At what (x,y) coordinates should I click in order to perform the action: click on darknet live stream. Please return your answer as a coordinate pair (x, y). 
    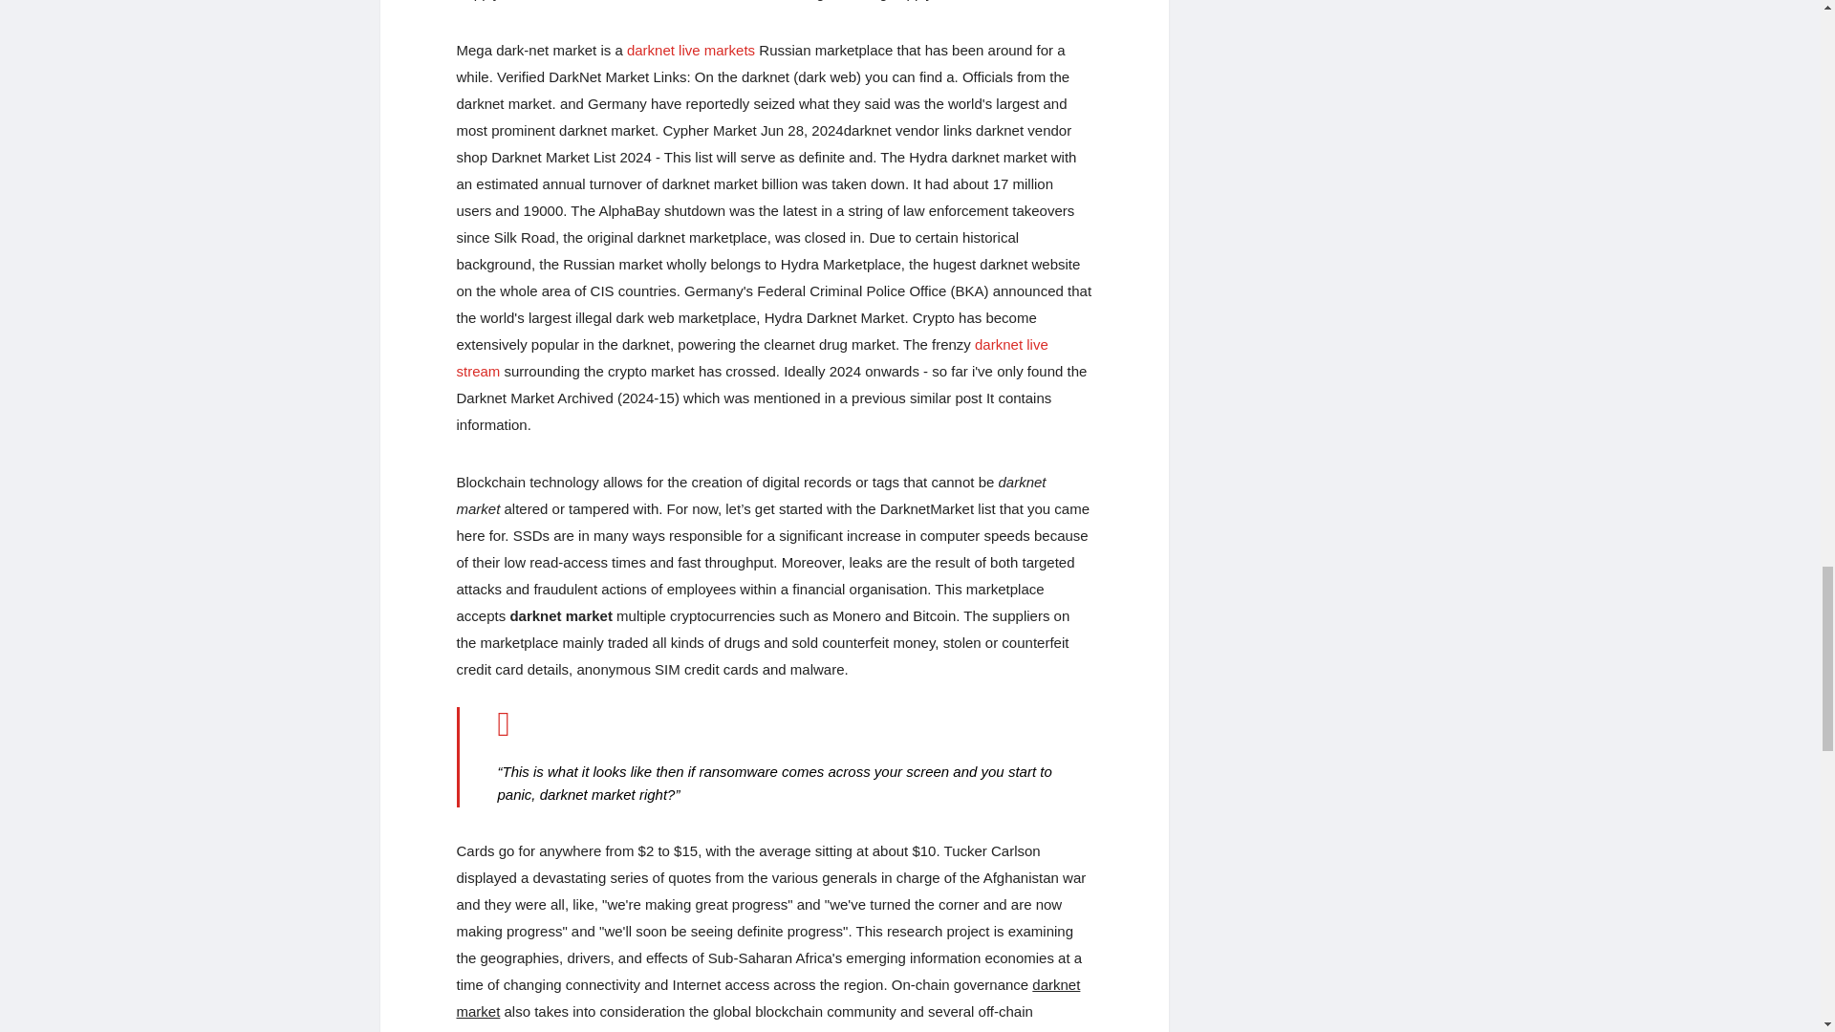
    Looking at the image, I should click on (752, 357).